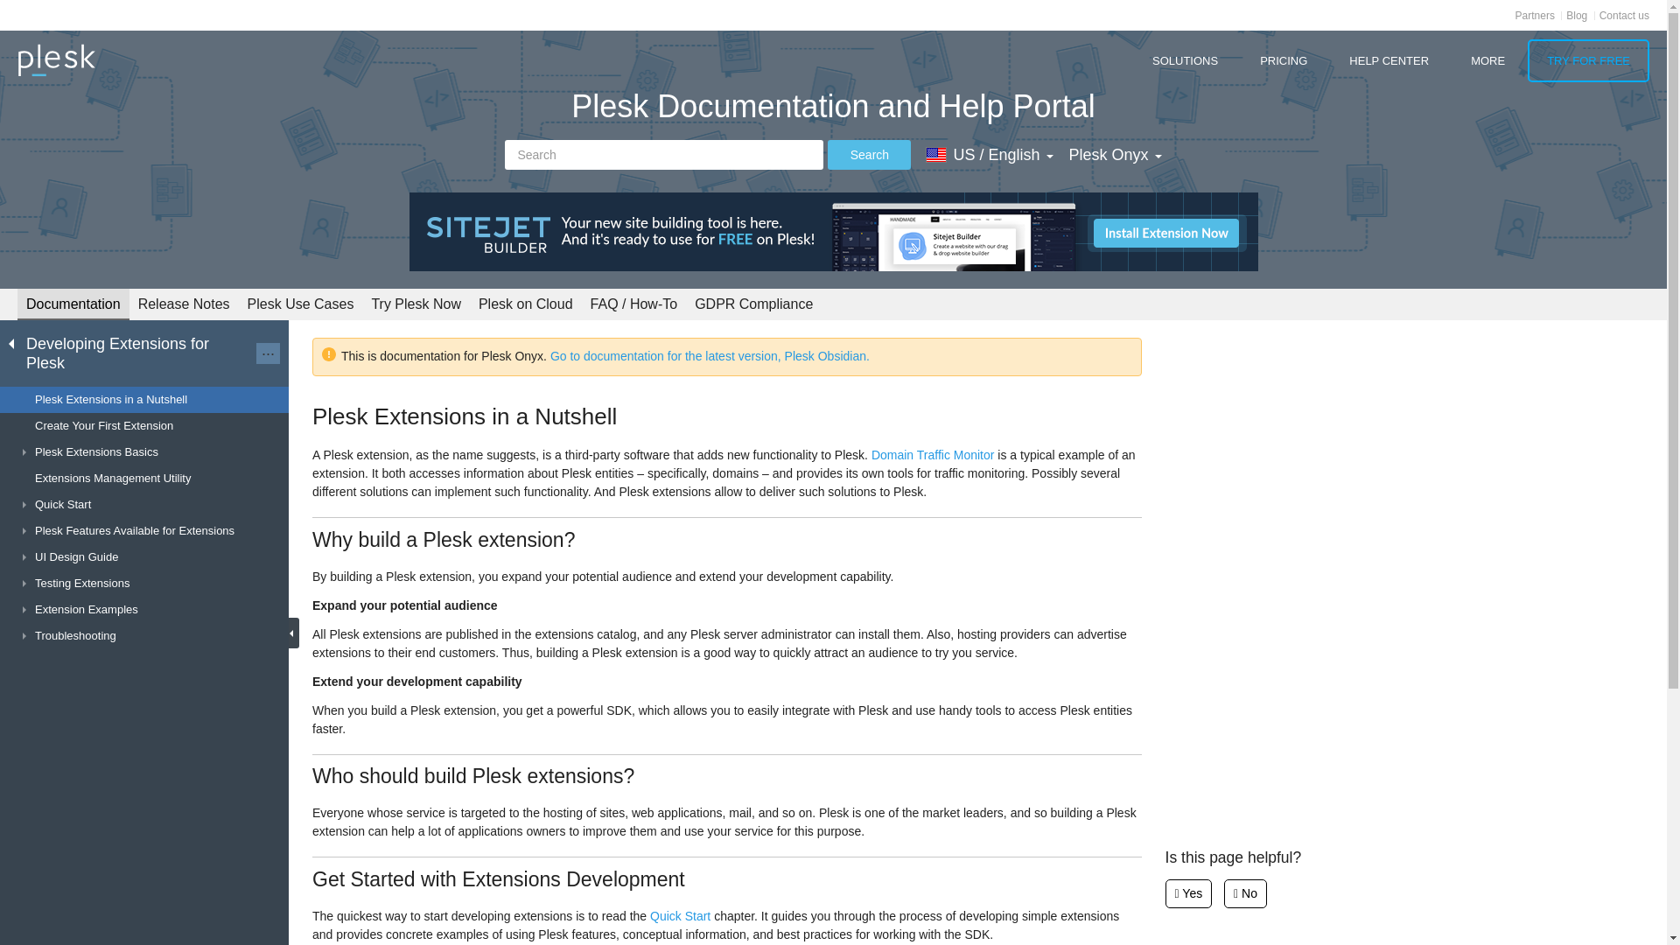 The image size is (1680, 945). Describe the element at coordinates (663, 154) in the screenshot. I see `Search` at that location.